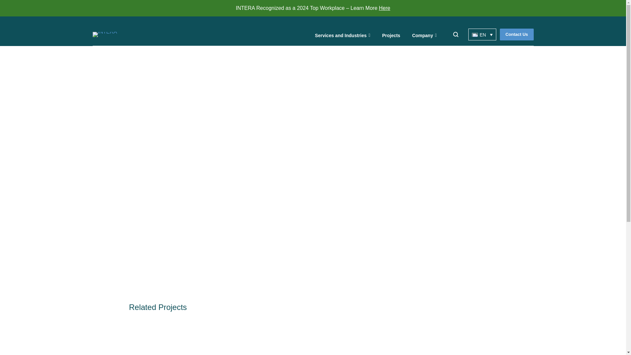 The height and width of the screenshot is (355, 631). What do you see at coordinates (9, 3) in the screenshot?
I see `Search` at bounding box center [9, 3].